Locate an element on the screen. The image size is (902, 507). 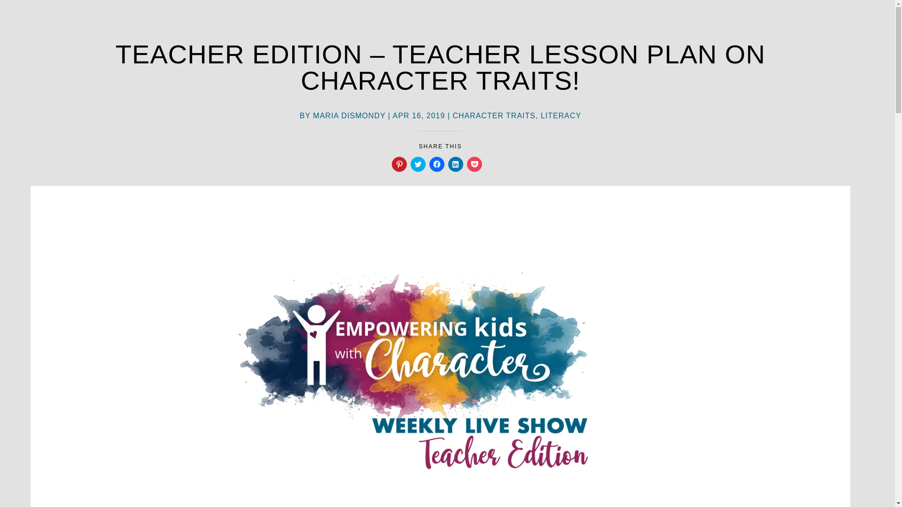
Click to share on Facebook is located at coordinates (437, 164).